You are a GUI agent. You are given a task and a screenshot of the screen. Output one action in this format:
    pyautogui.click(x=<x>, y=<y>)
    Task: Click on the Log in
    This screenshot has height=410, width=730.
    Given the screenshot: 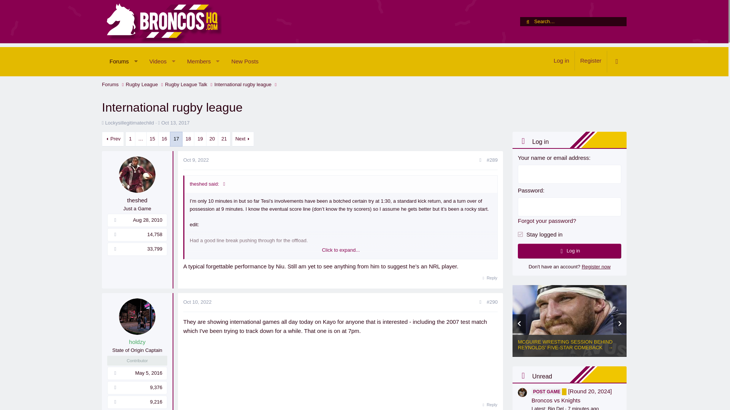 What is the action you would take?
    pyautogui.click(x=520, y=232)
    